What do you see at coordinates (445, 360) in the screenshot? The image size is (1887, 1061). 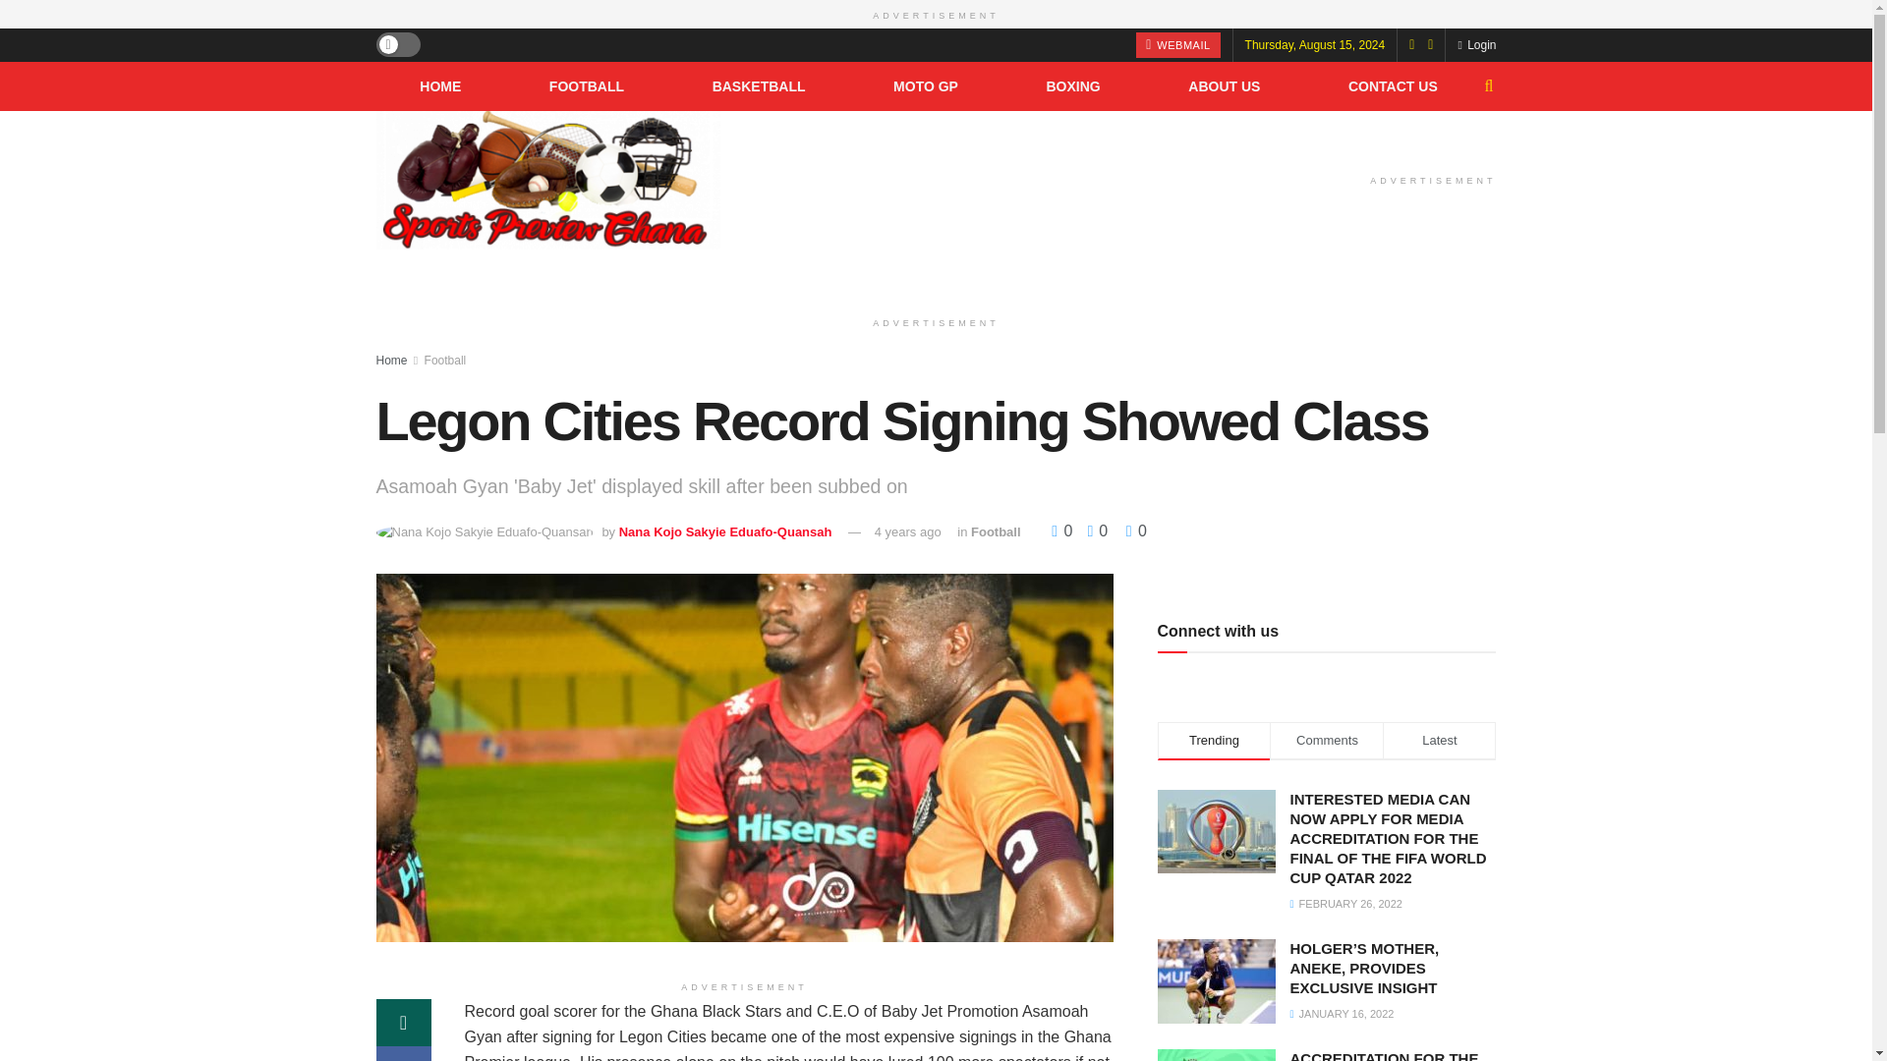 I see `Football` at bounding box center [445, 360].